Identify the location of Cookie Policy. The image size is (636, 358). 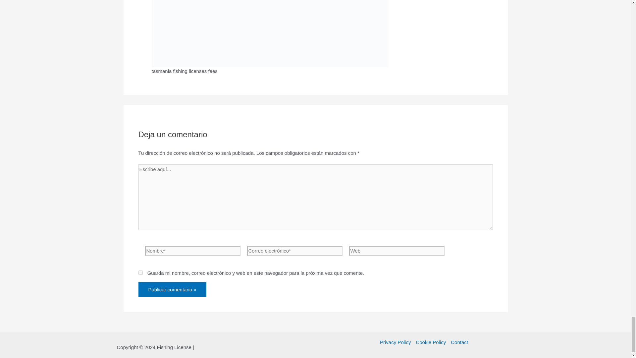
(431, 342).